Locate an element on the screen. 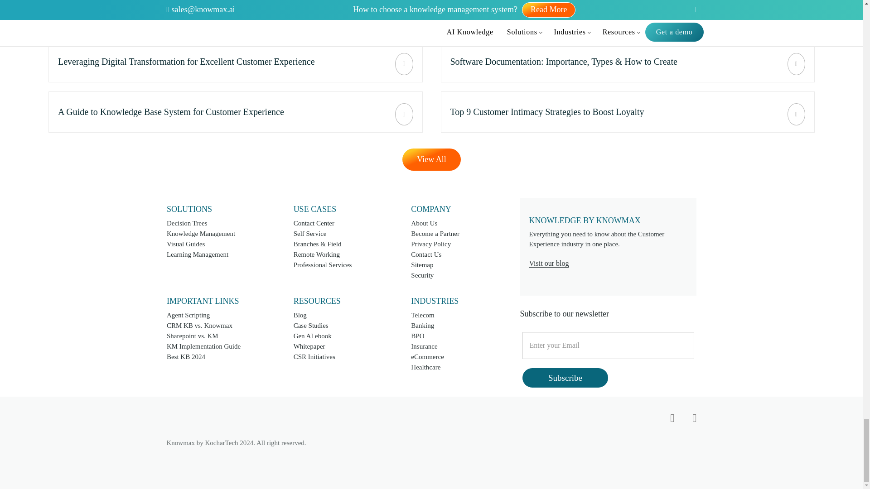 The height and width of the screenshot is (489, 870). Subscribe is located at coordinates (565, 378).